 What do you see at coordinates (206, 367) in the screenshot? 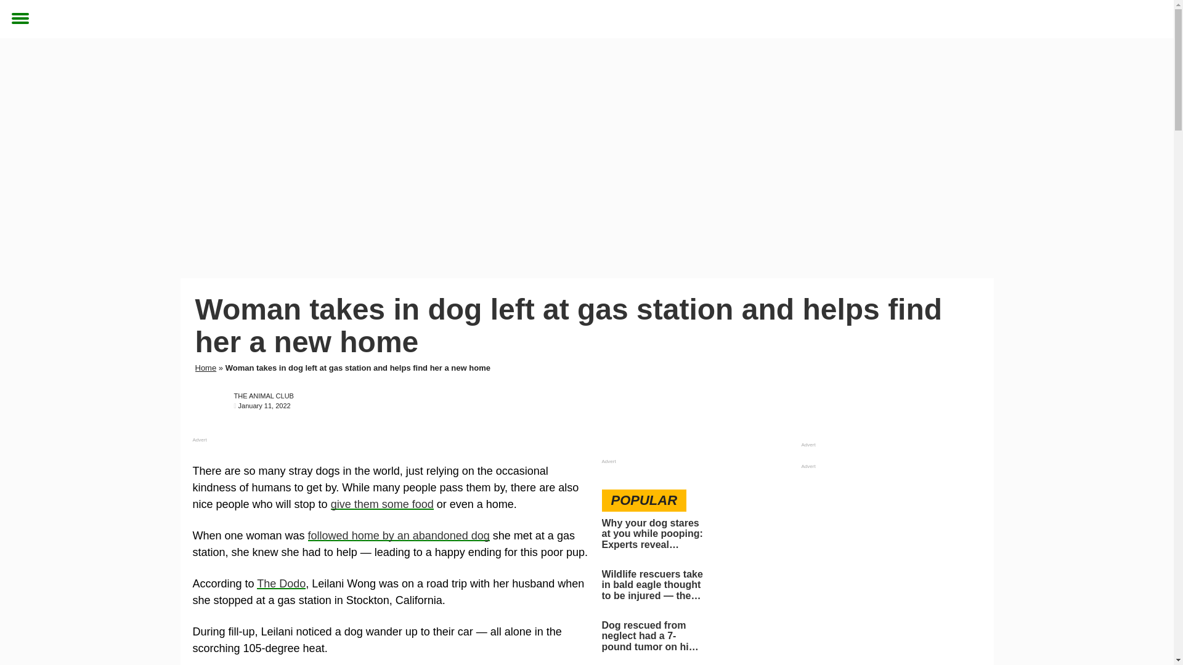
I see `Home` at bounding box center [206, 367].